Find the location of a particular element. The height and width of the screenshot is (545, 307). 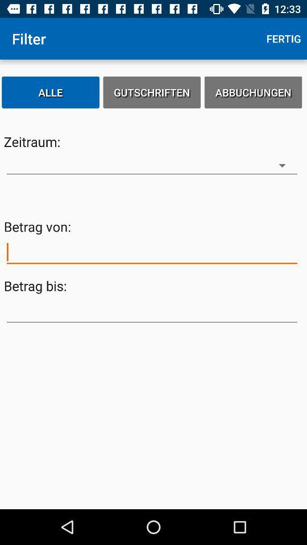

launch icon to the right of the alle icon is located at coordinates (152, 92).